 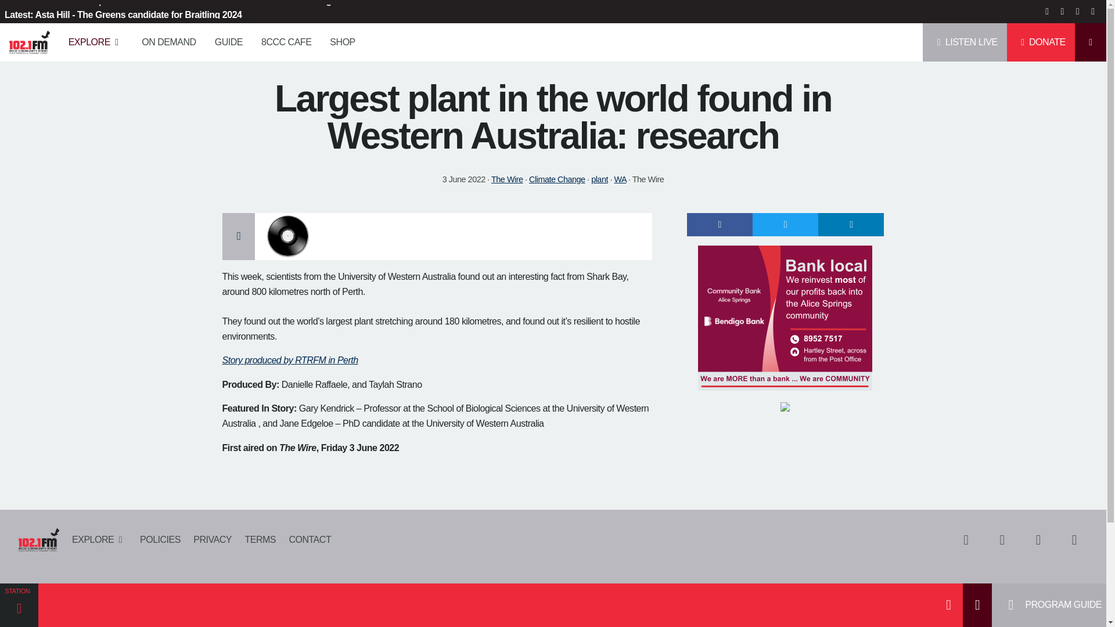 I want to click on GUIDE, so click(x=228, y=42).